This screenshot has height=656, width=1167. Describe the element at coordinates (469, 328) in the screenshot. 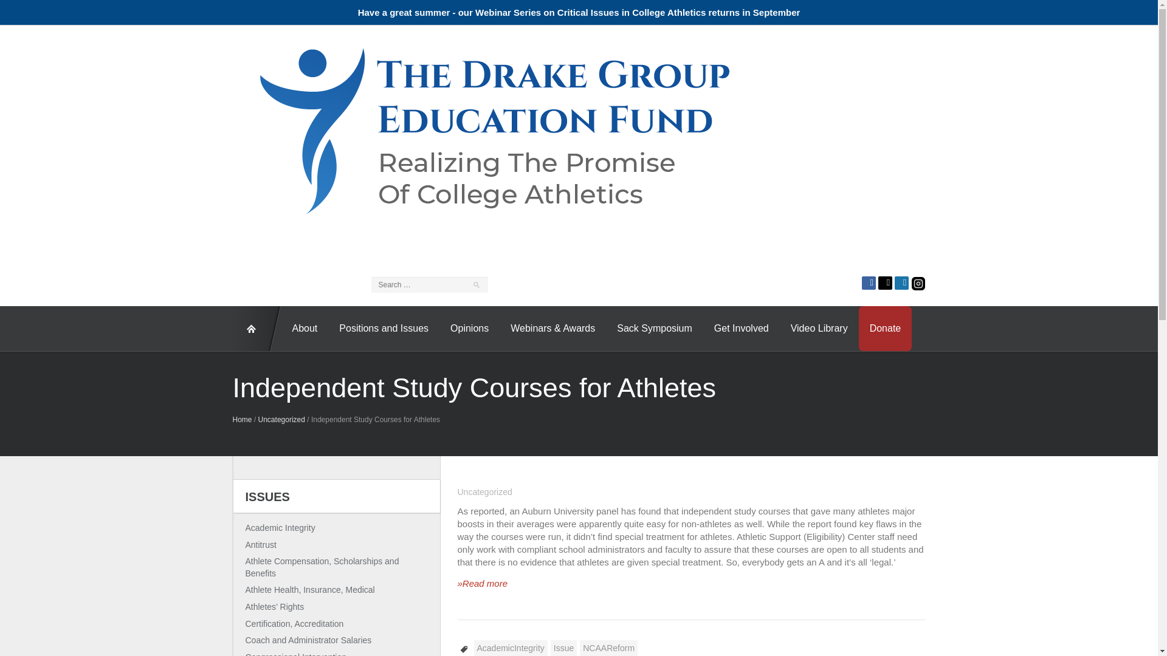

I see `Opinions` at that location.